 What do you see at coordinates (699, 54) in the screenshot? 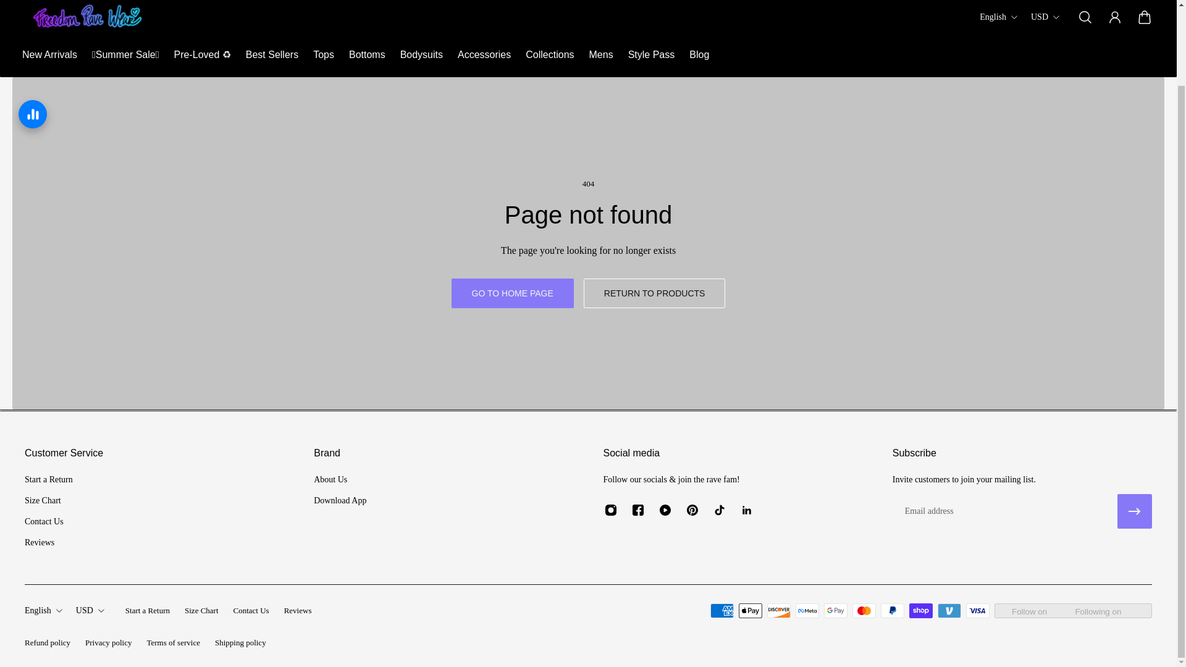
I see `Blog` at bounding box center [699, 54].